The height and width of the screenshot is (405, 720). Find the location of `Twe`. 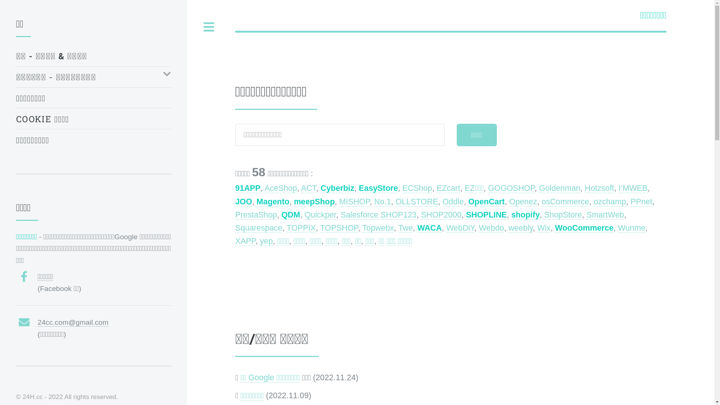

Twe is located at coordinates (406, 228).